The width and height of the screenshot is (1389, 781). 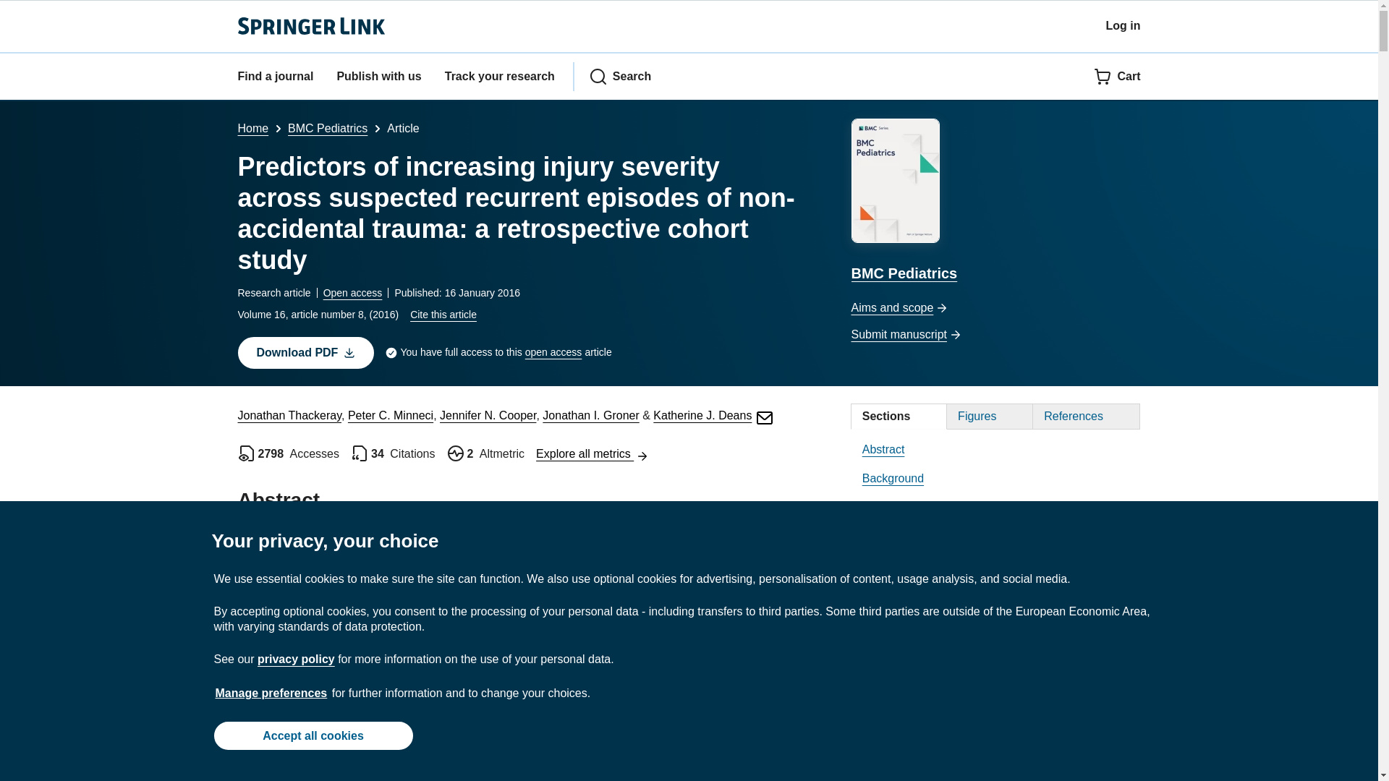 I want to click on Explore all metrics, so click(x=592, y=453).